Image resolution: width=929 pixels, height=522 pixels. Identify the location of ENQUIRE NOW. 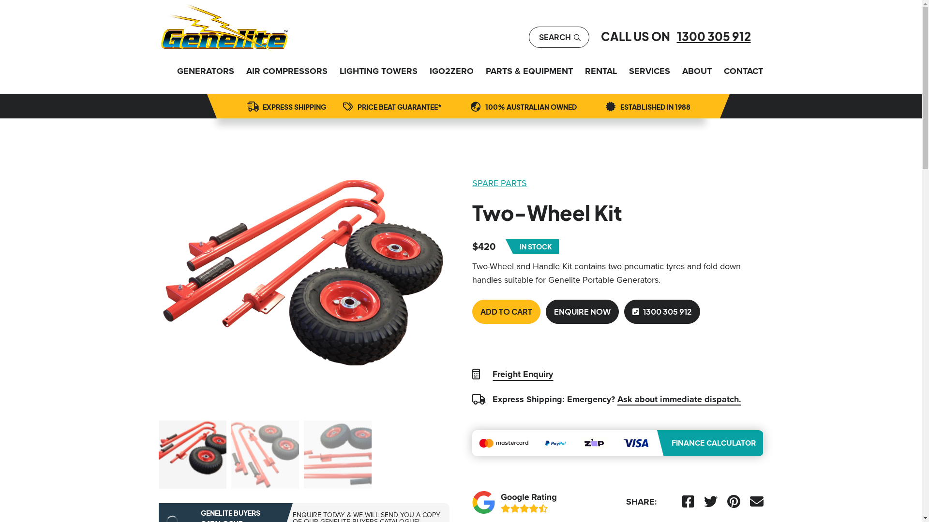
(583, 312).